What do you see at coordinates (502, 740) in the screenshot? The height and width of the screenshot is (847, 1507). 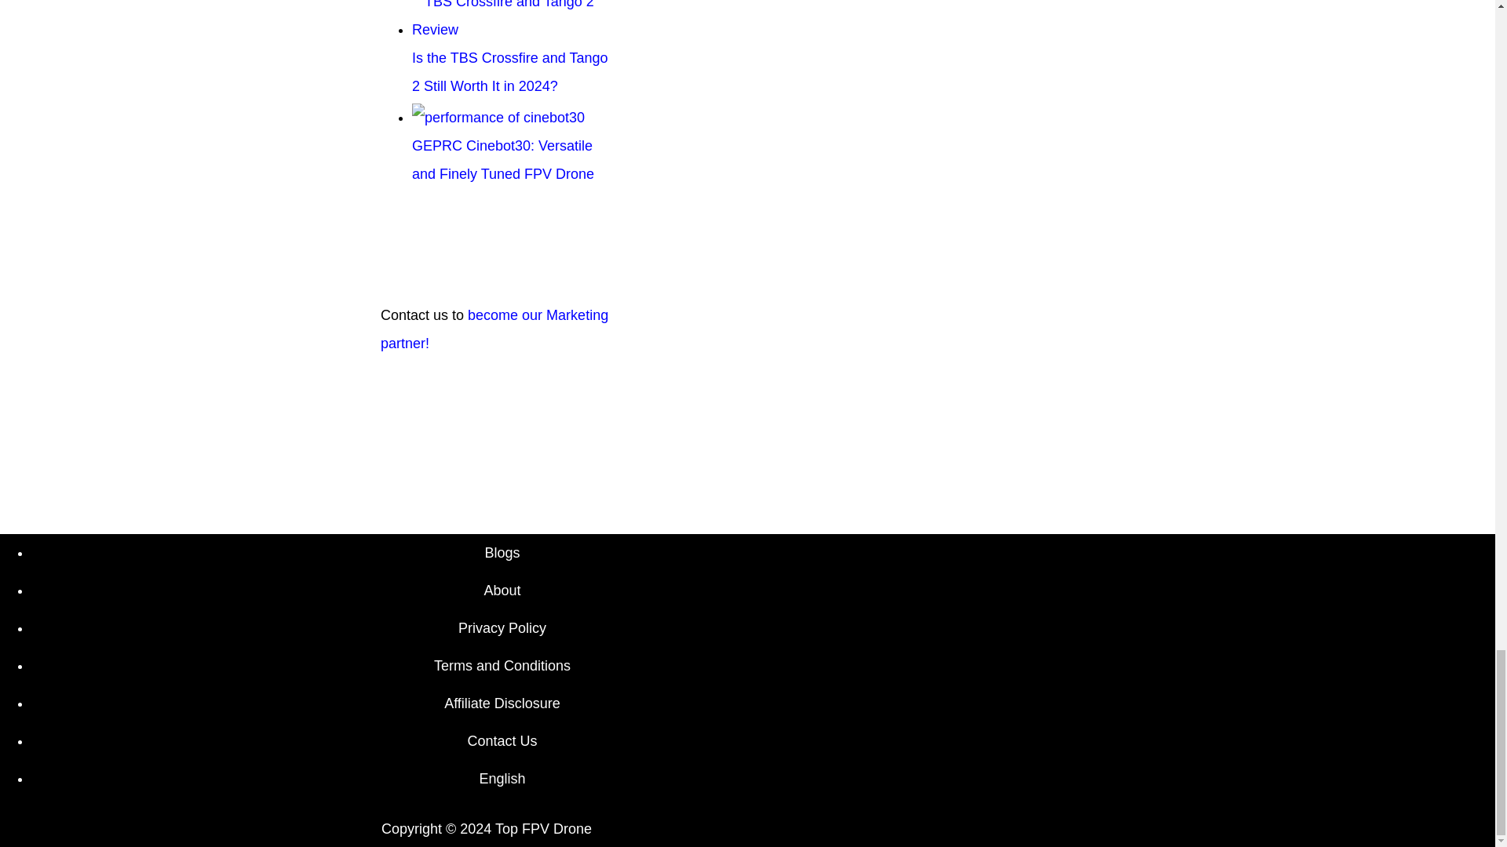 I see `Contact Us` at bounding box center [502, 740].